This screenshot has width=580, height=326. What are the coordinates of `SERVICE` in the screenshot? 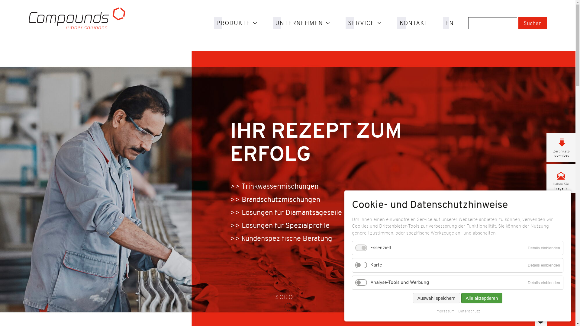 It's located at (366, 23).